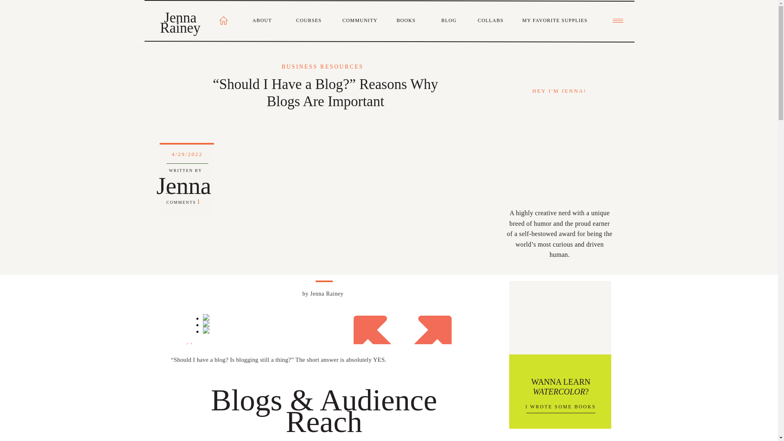 The image size is (784, 441). I want to click on ABOUT, so click(262, 20).